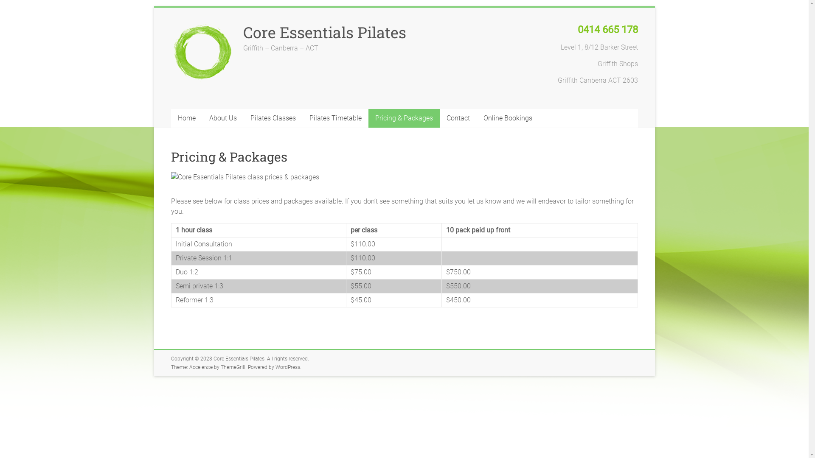 The width and height of the screenshot is (815, 458). What do you see at coordinates (404, 118) in the screenshot?
I see `Pricing & Packages` at bounding box center [404, 118].